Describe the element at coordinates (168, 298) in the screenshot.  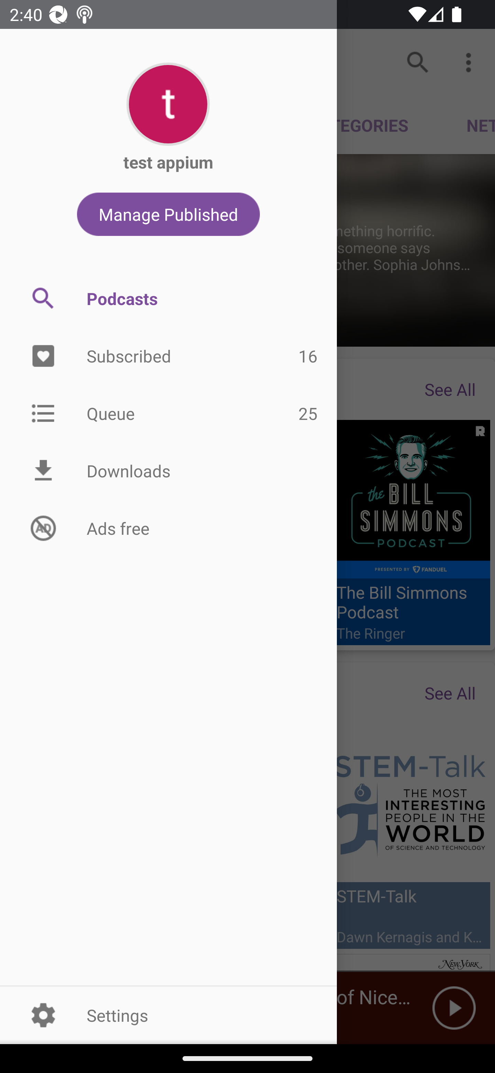
I see `Picture Podcasts` at that location.